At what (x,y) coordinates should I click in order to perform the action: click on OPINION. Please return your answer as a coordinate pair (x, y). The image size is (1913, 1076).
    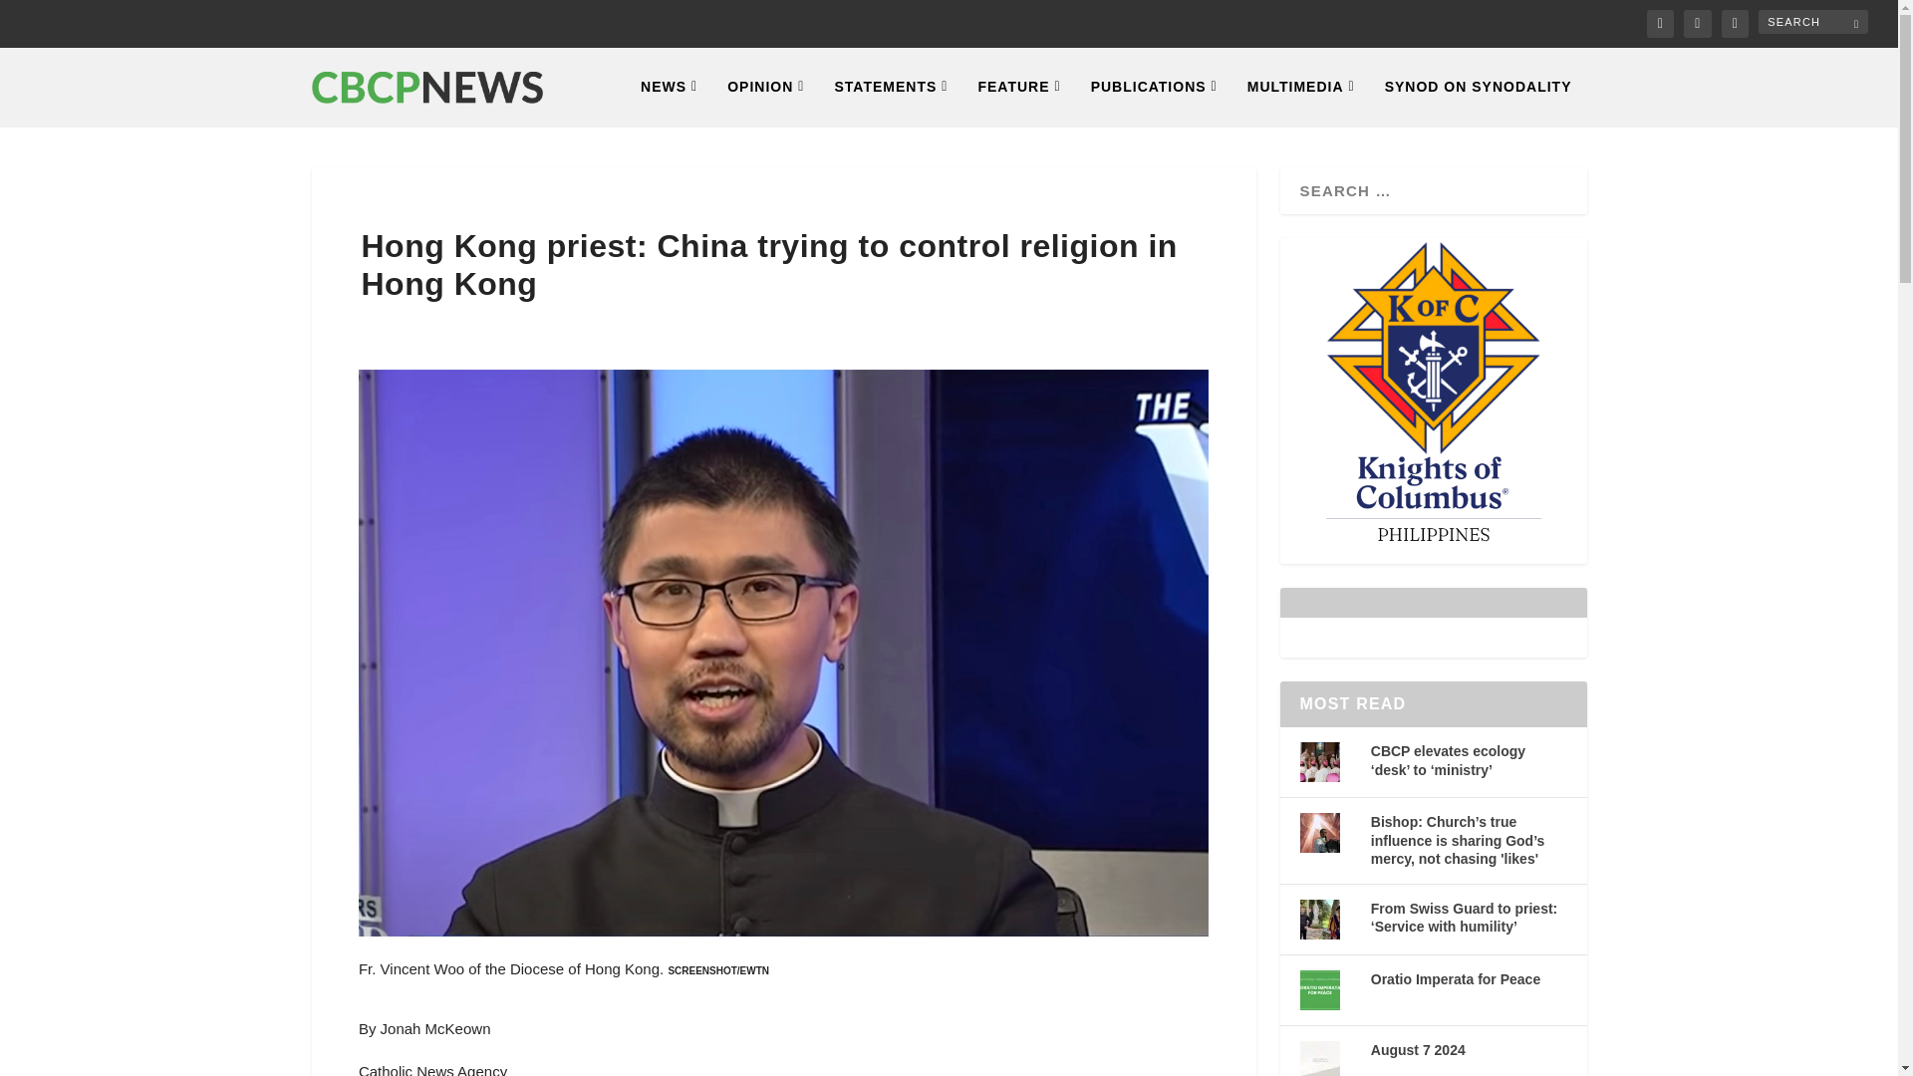
    Looking at the image, I should click on (765, 102).